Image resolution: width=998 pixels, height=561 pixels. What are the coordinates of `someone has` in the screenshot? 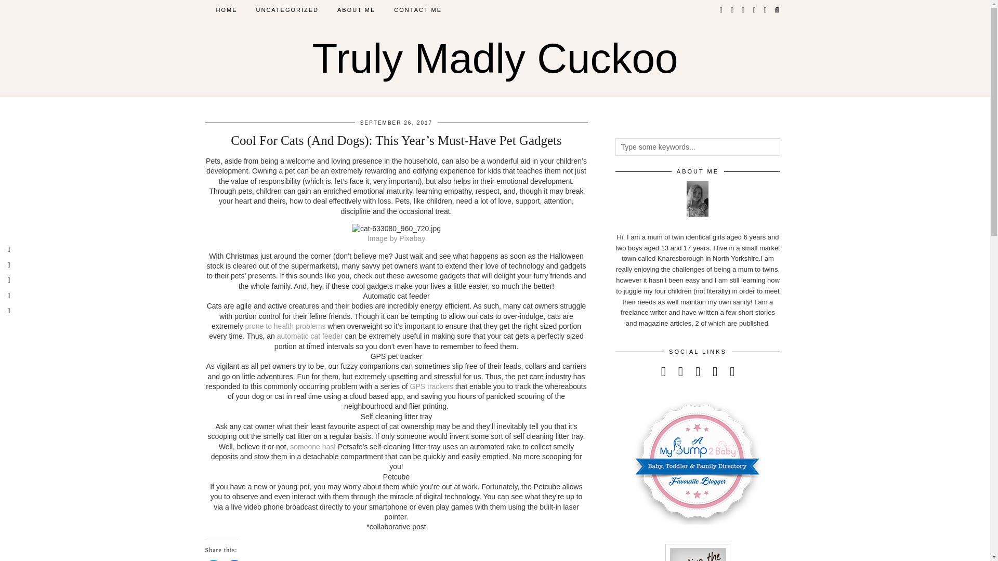 It's located at (312, 447).